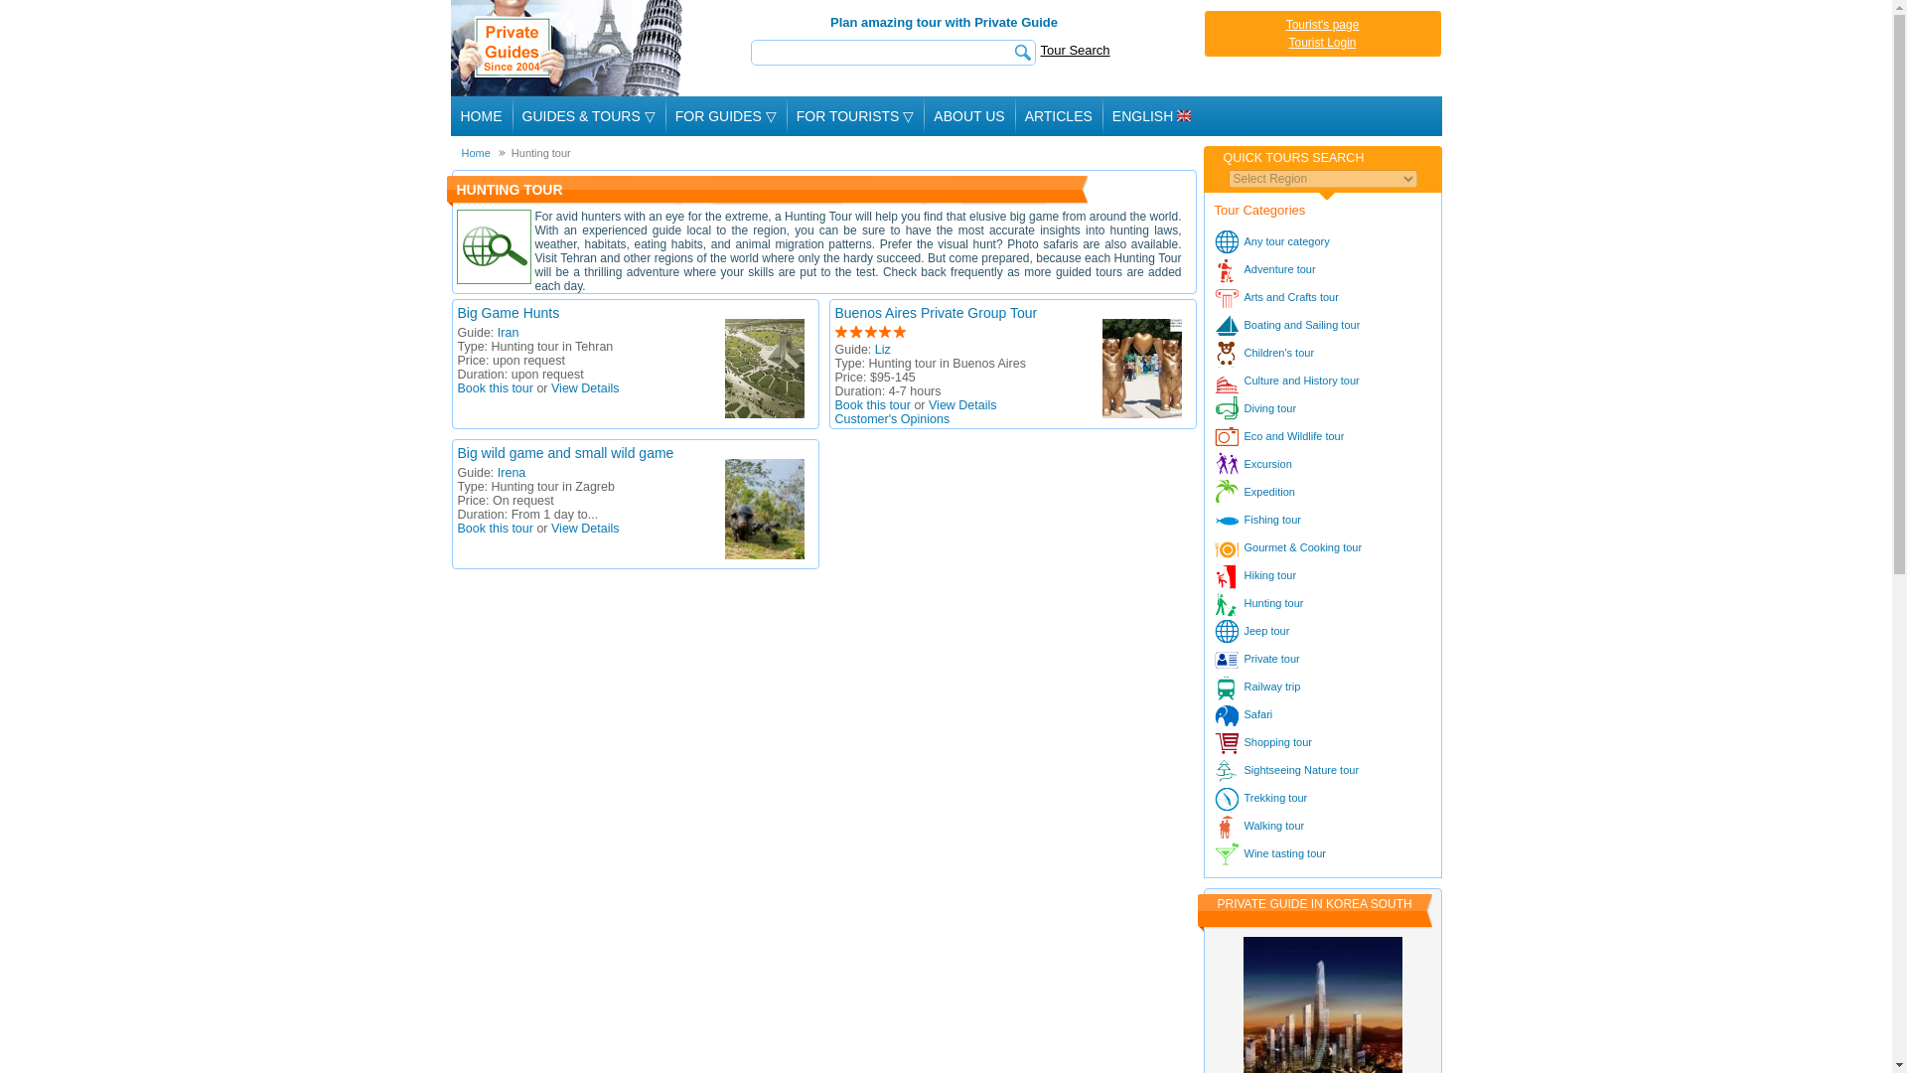 This screenshot has height=1073, width=1907. I want to click on Big wild game and small wild game, so click(564, 453).